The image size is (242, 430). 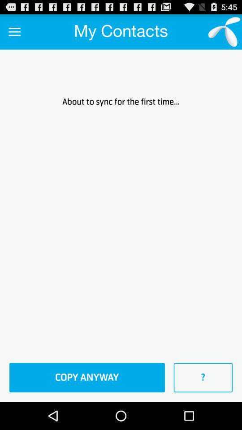 What do you see at coordinates (87, 378) in the screenshot?
I see `click the icon next to  ?  icon` at bounding box center [87, 378].